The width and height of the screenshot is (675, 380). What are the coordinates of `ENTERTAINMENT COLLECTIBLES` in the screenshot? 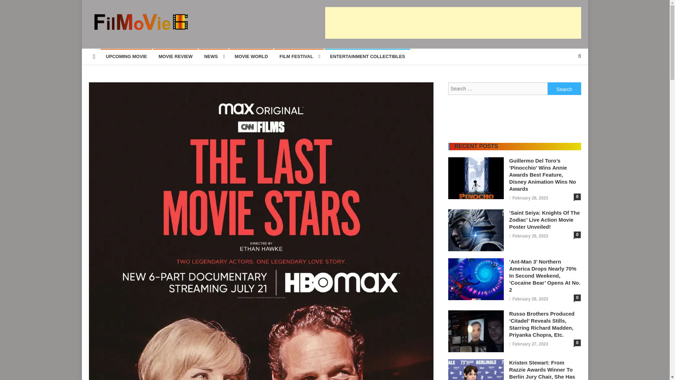 It's located at (367, 56).